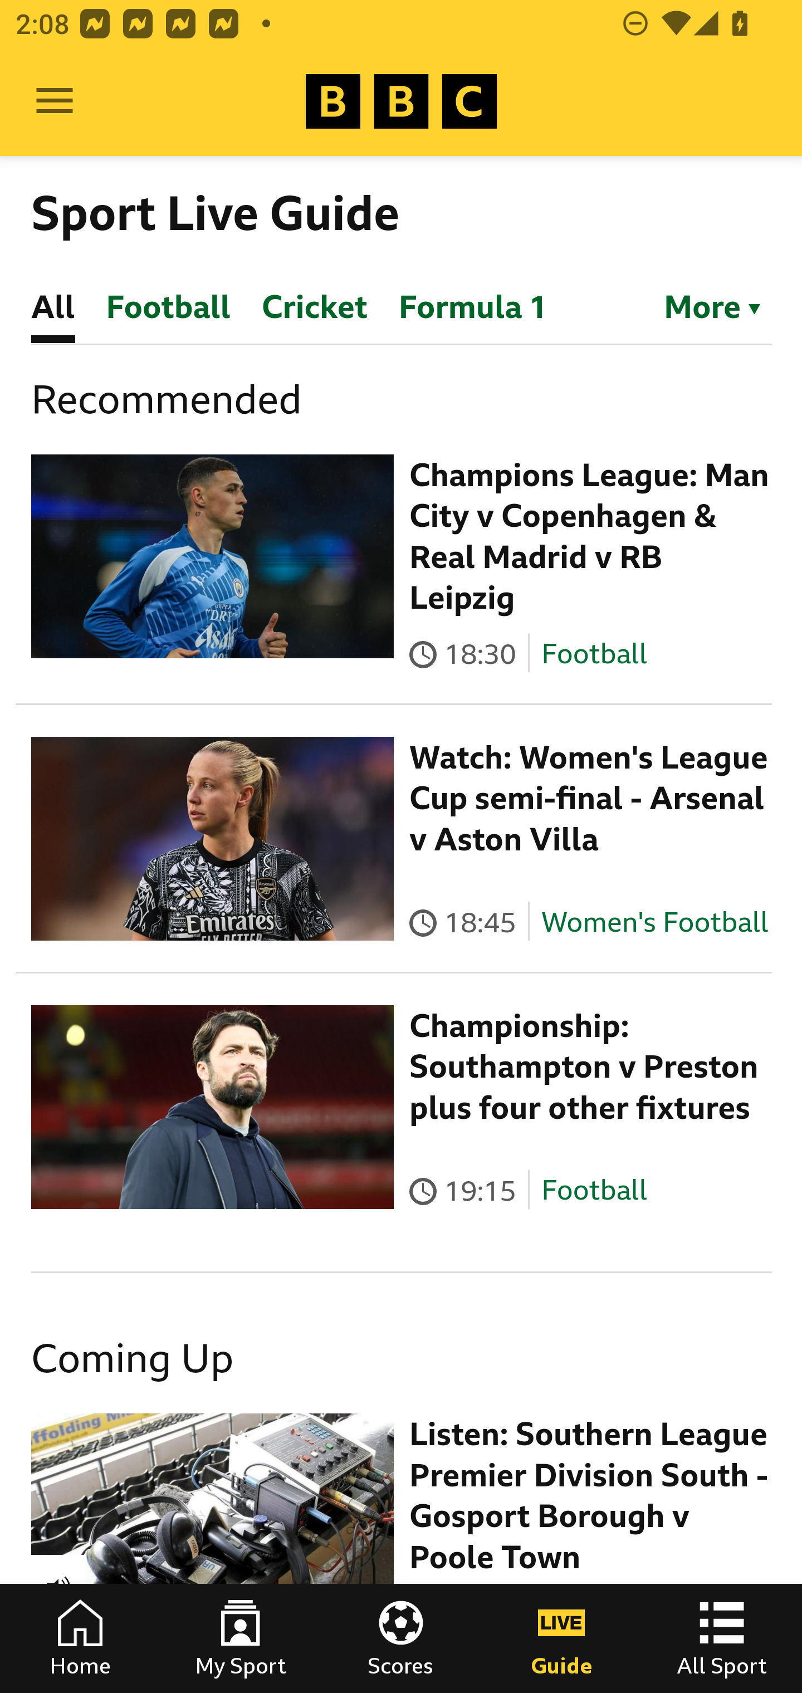  Describe the element at coordinates (594, 1191) in the screenshot. I see `Football` at that location.